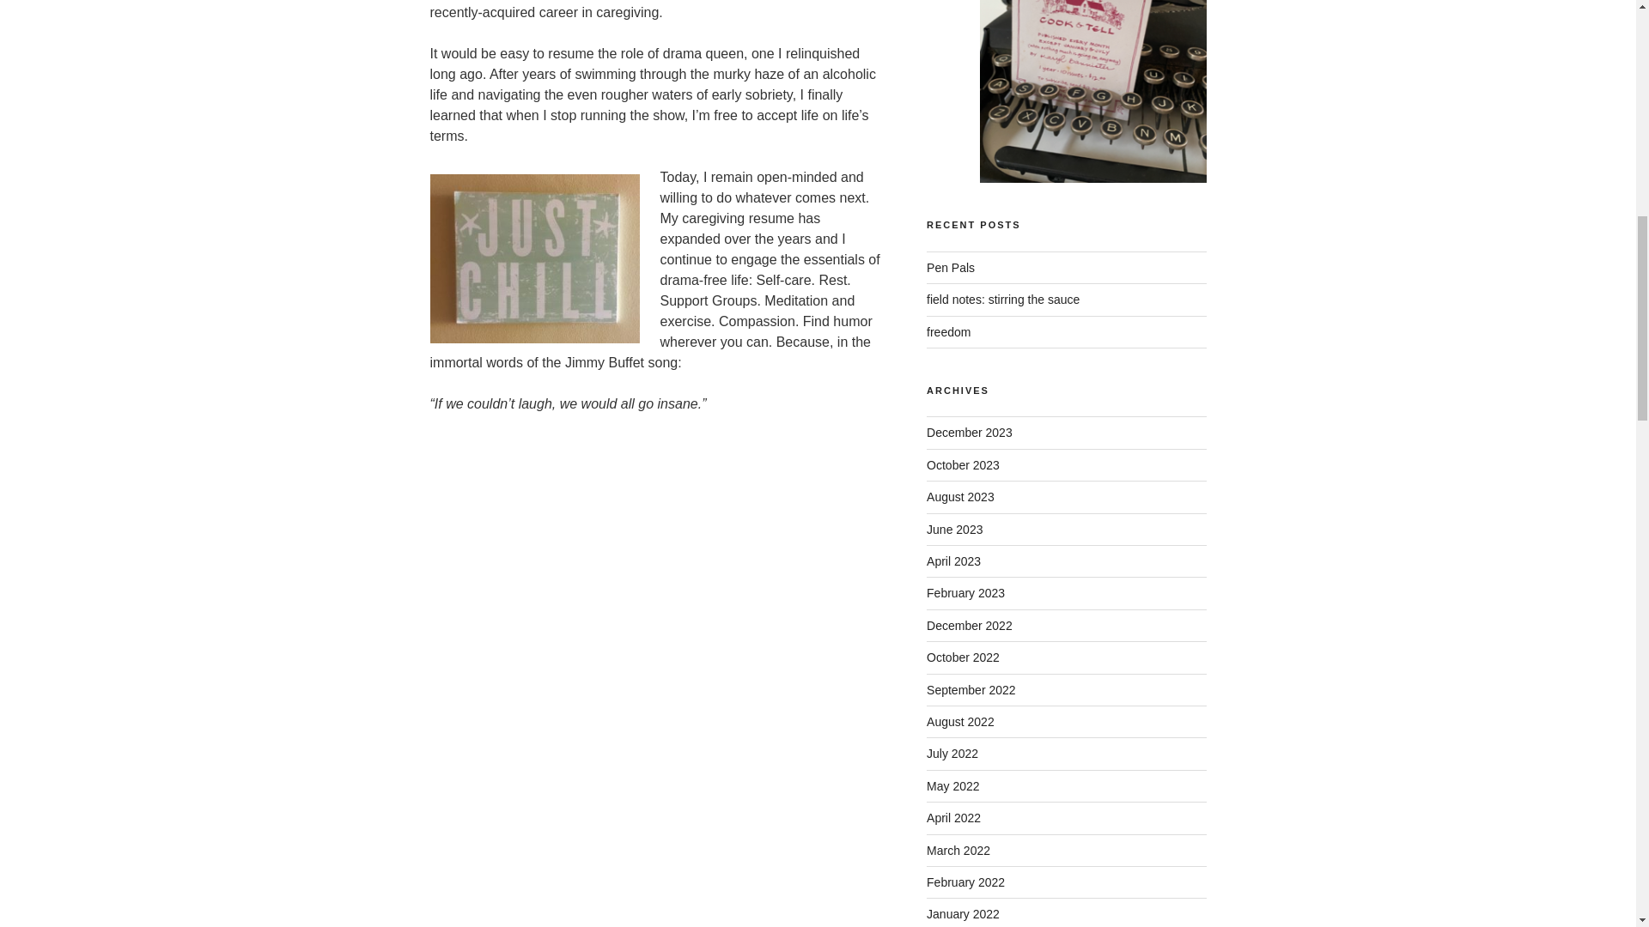 Image resolution: width=1649 pixels, height=927 pixels. I want to click on July 2022, so click(952, 754).